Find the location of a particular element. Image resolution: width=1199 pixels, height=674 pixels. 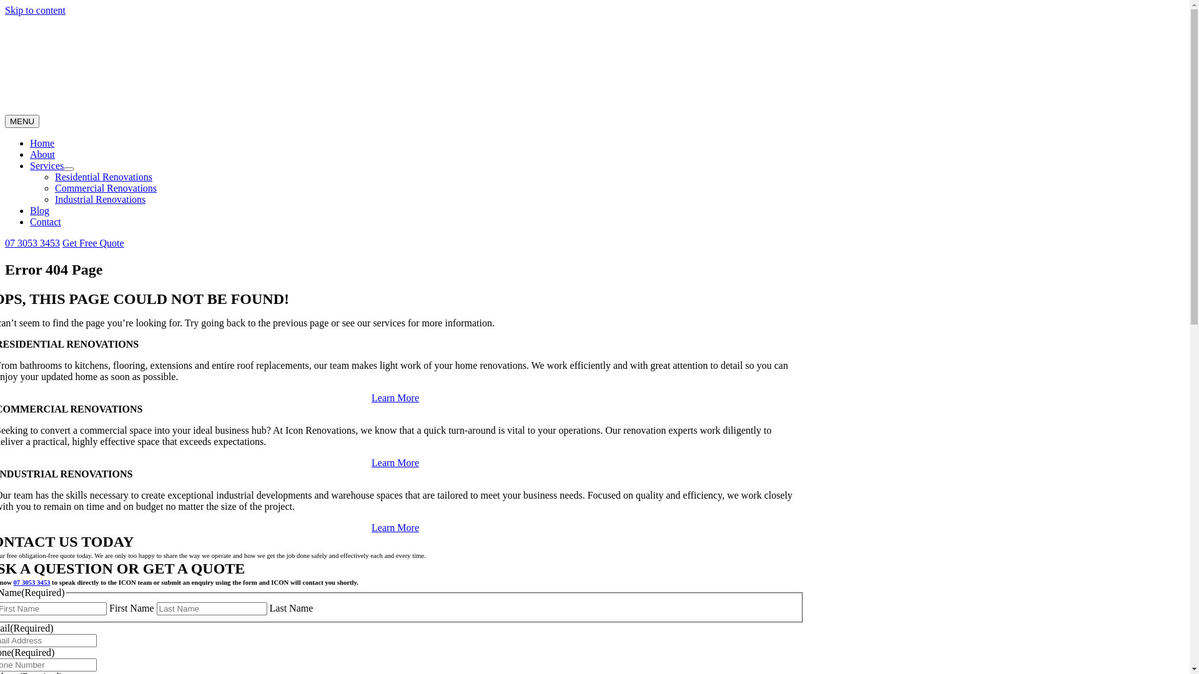

07 3053 3453 is located at coordinates (32, 243).